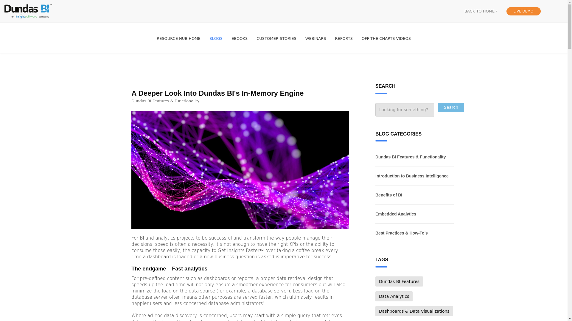 This screenshot has width=572, height=321. Describe the element at coordinates (399, 281) in the screenshot. I see `Dundas BI Features` at that location.